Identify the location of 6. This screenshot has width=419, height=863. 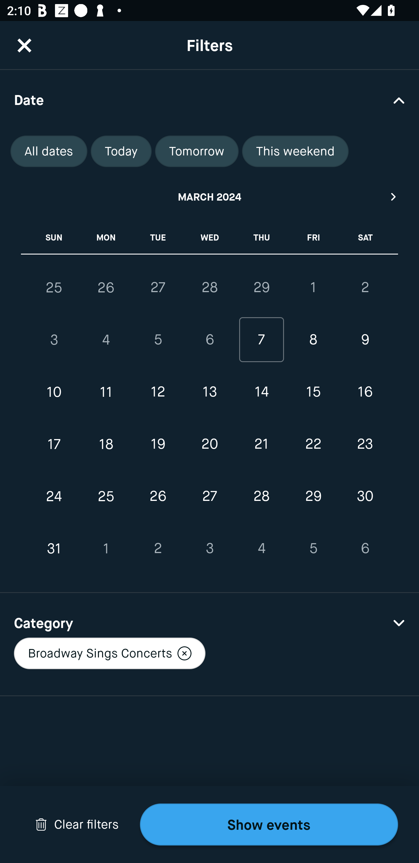
(210, 340).